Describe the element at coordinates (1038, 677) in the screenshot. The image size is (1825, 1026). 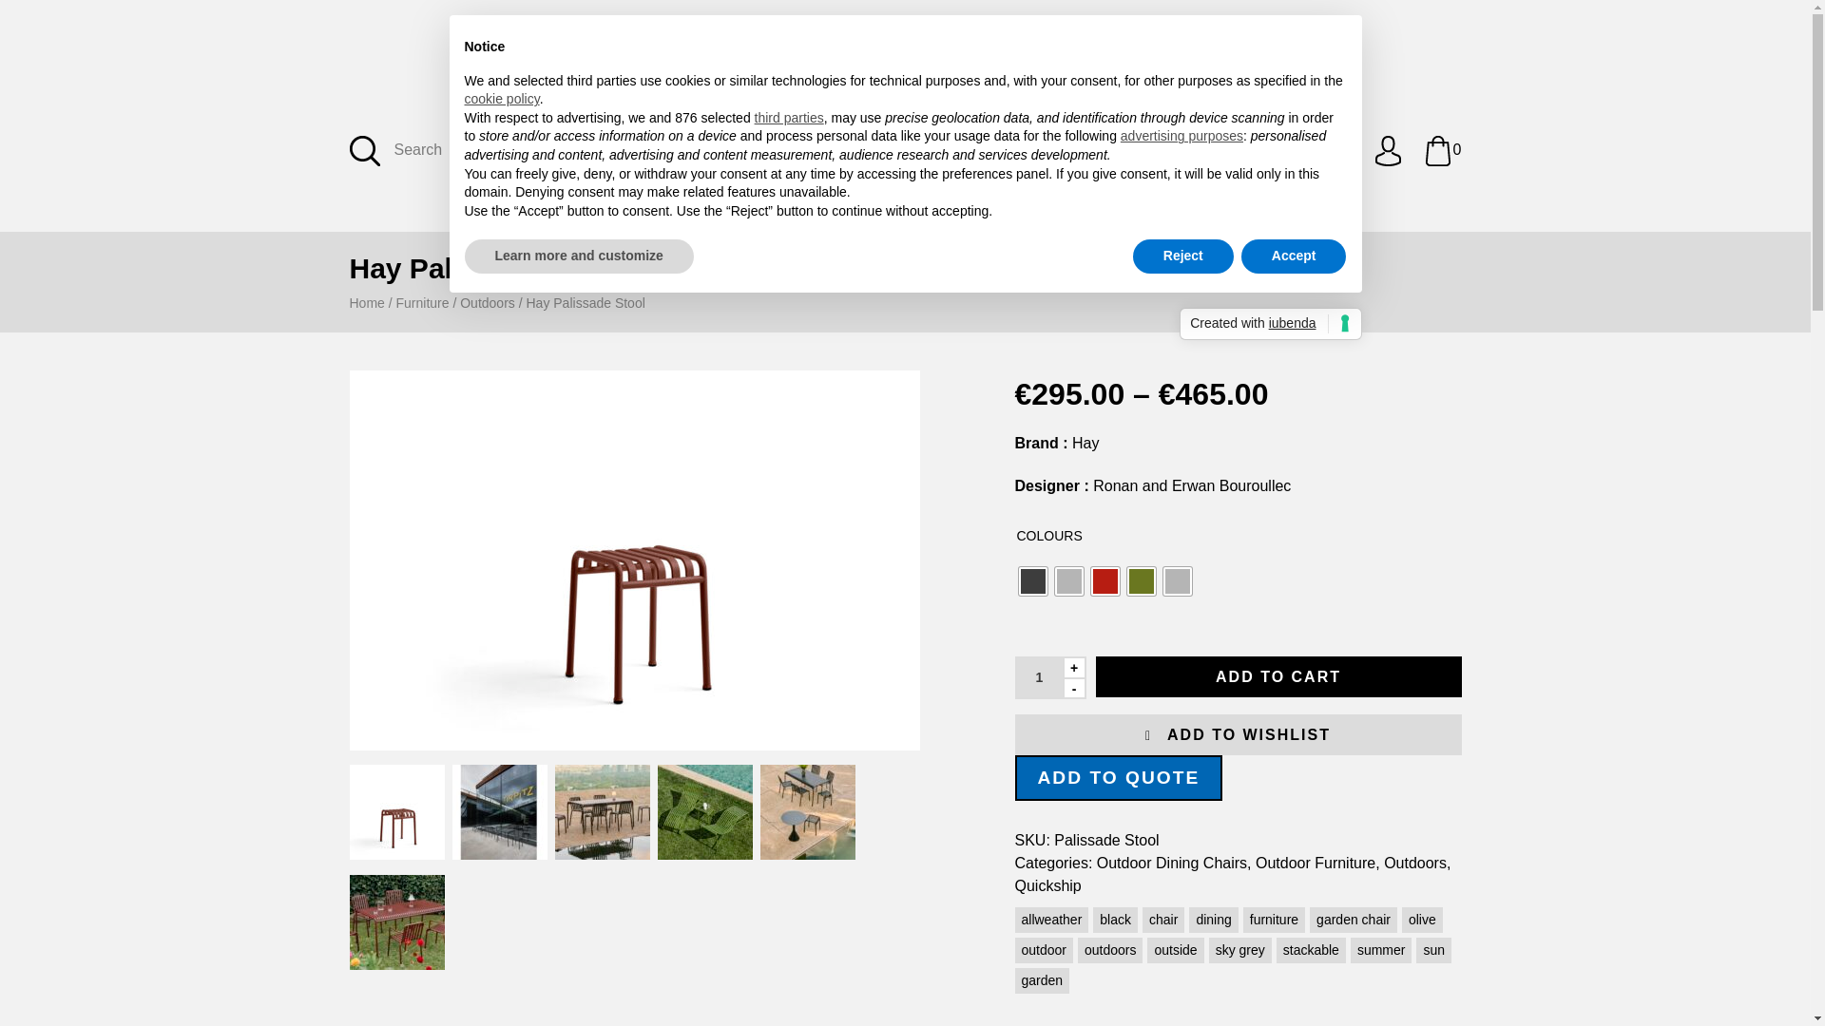
I see `1` at that location.